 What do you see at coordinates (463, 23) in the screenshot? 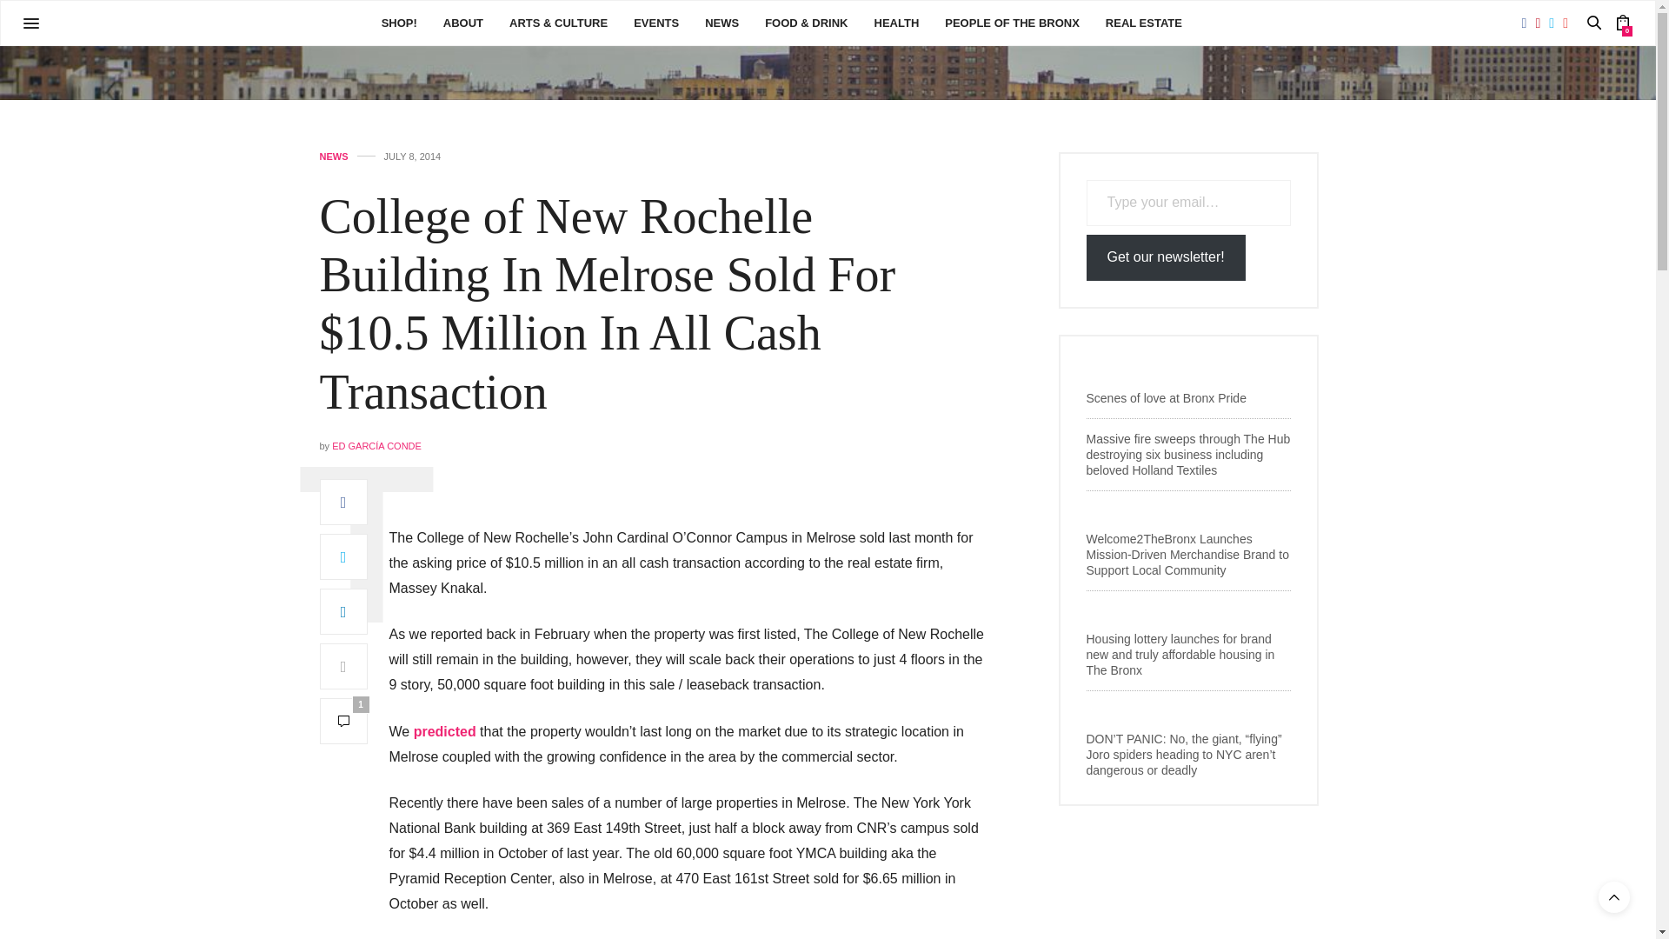
I see `ABOUT` at bounding box center [463, 23].